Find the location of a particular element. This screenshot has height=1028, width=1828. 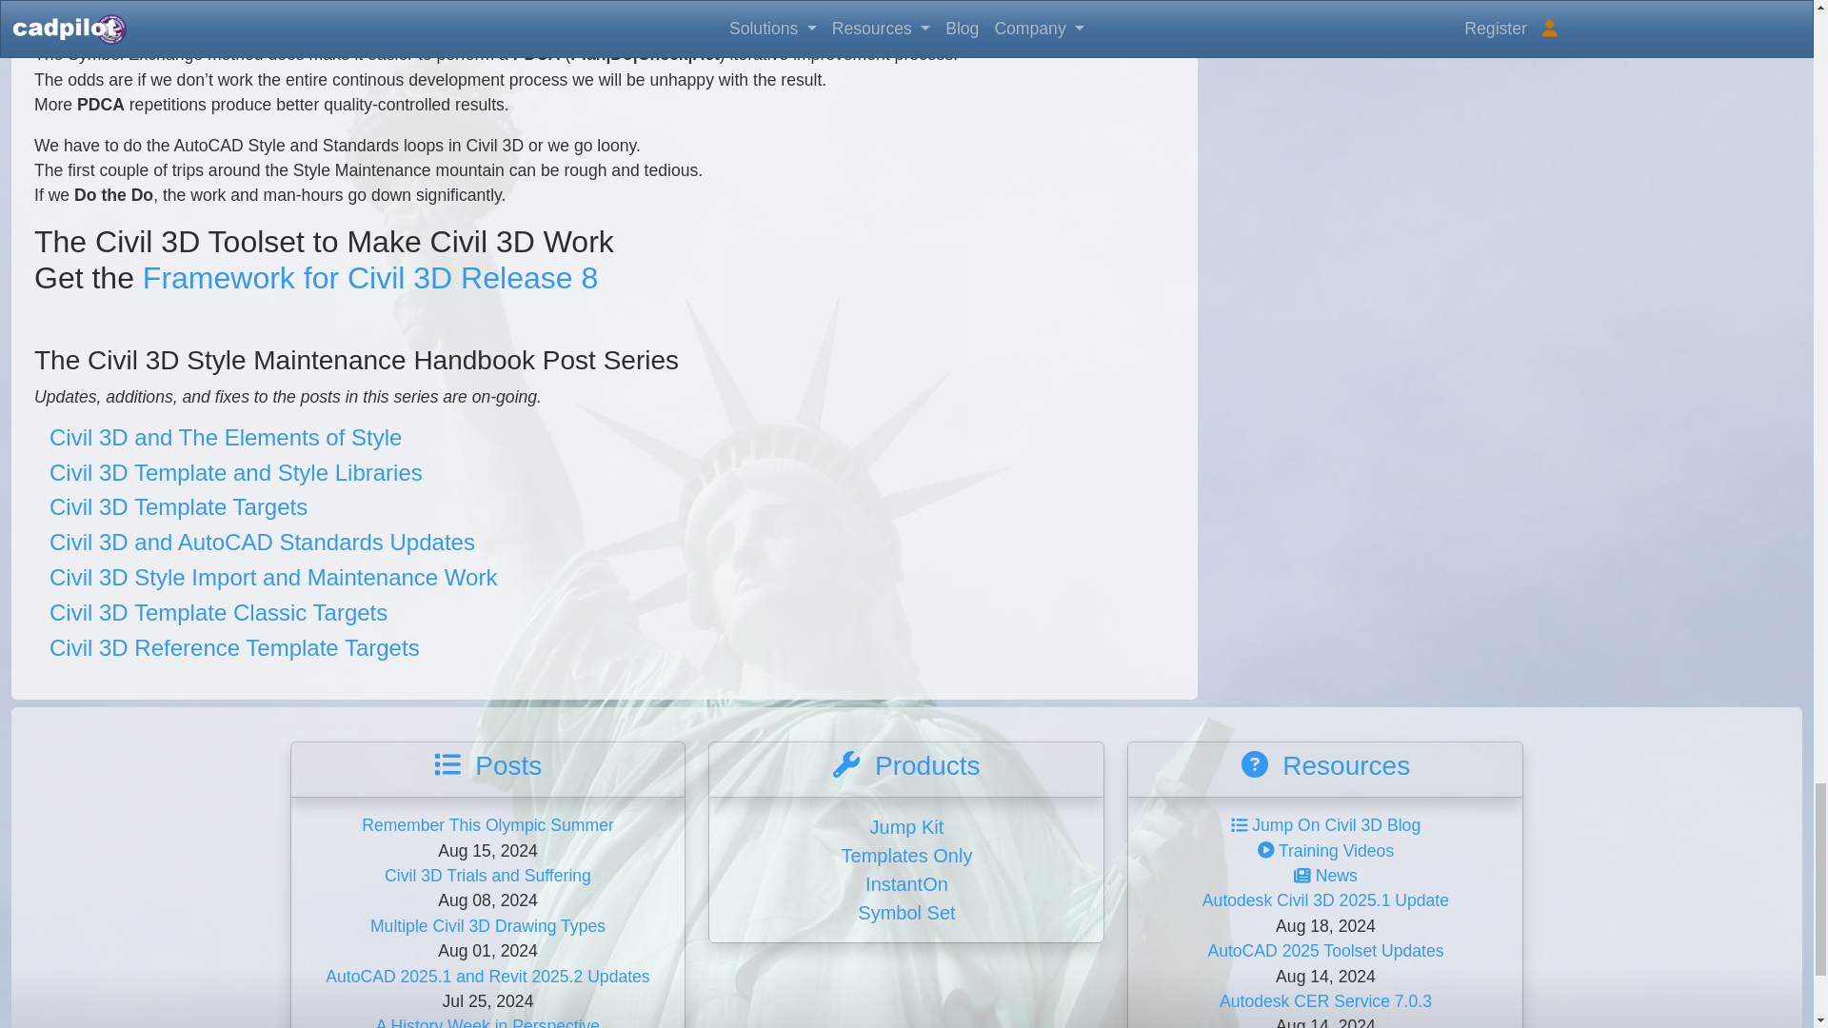

Civil 3D and The Elements of Style is located at coordinates (225, 438).